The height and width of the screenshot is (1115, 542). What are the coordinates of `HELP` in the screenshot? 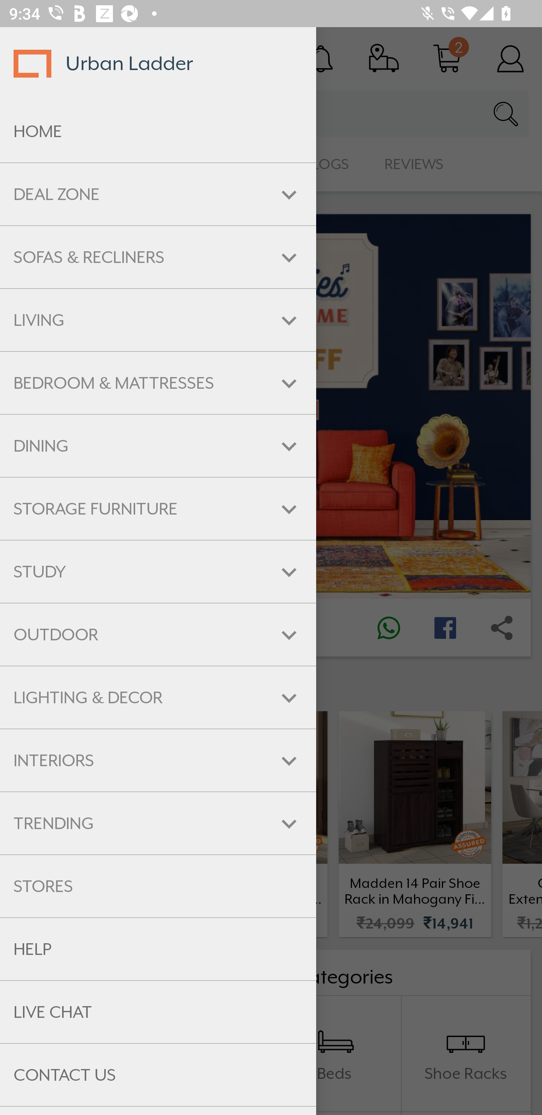 It's located at (158, 949).